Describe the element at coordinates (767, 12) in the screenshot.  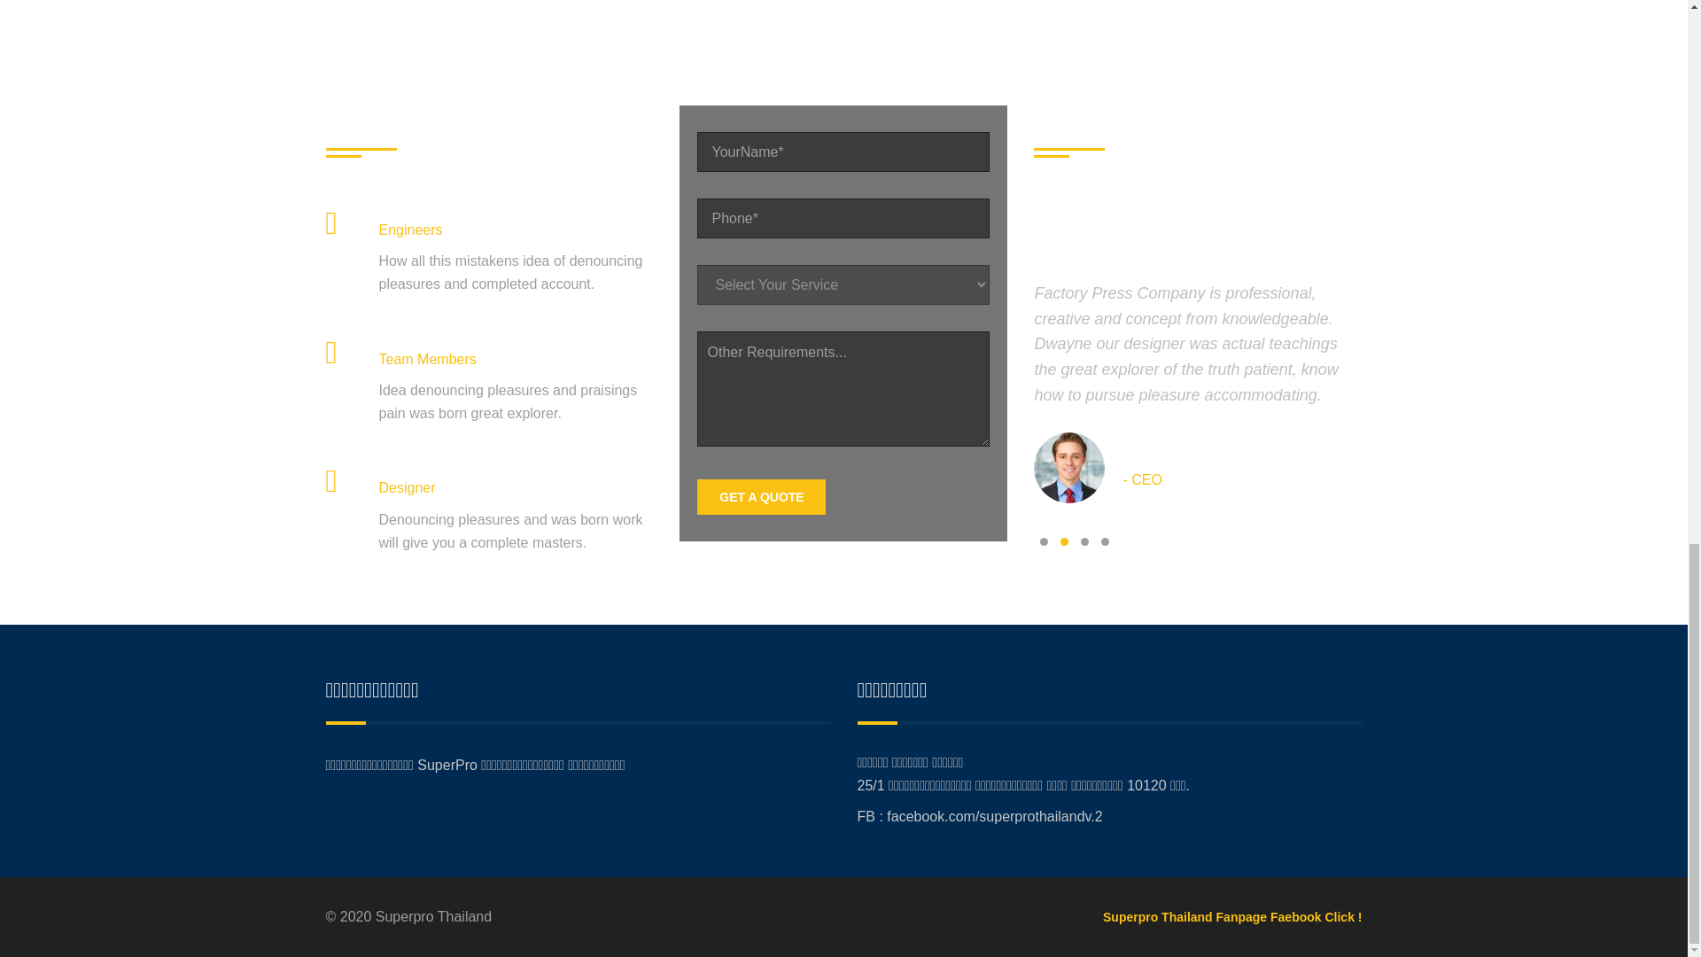
I see `VOLVO` at that location.